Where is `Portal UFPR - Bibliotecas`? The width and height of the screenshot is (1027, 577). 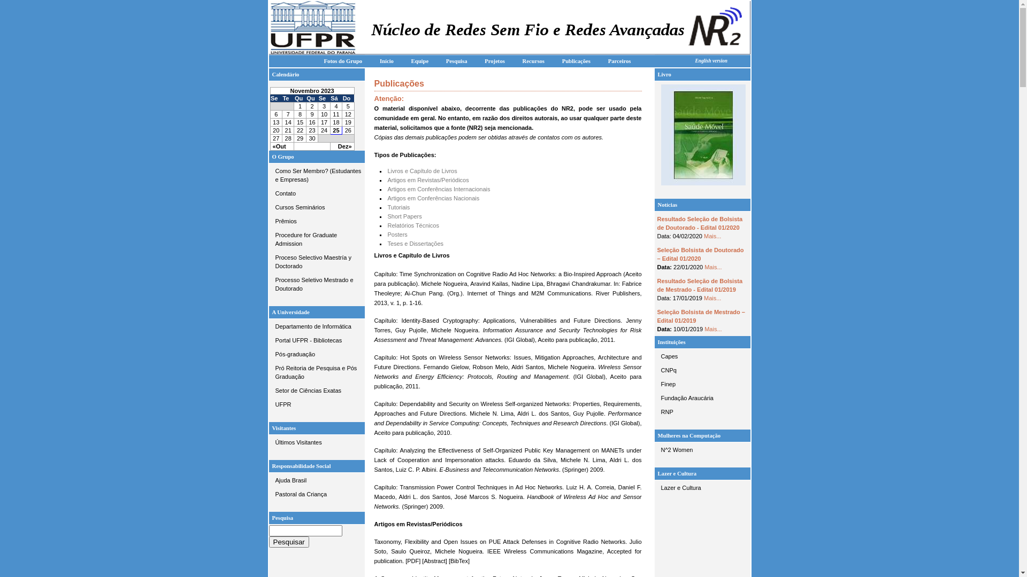
Portal UFPR - Bibliotecas is located at coordinates (317, 340).